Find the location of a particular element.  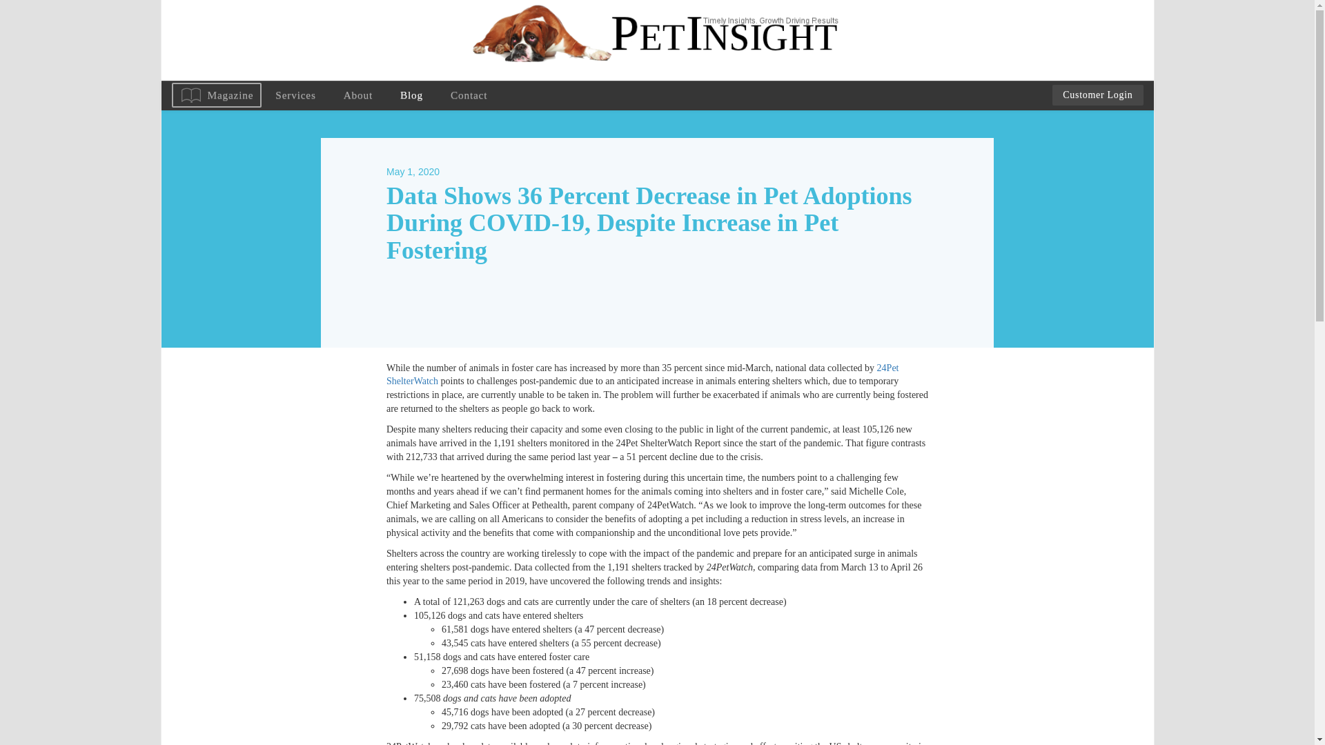

Magazine is located at coordinates (215, 95).